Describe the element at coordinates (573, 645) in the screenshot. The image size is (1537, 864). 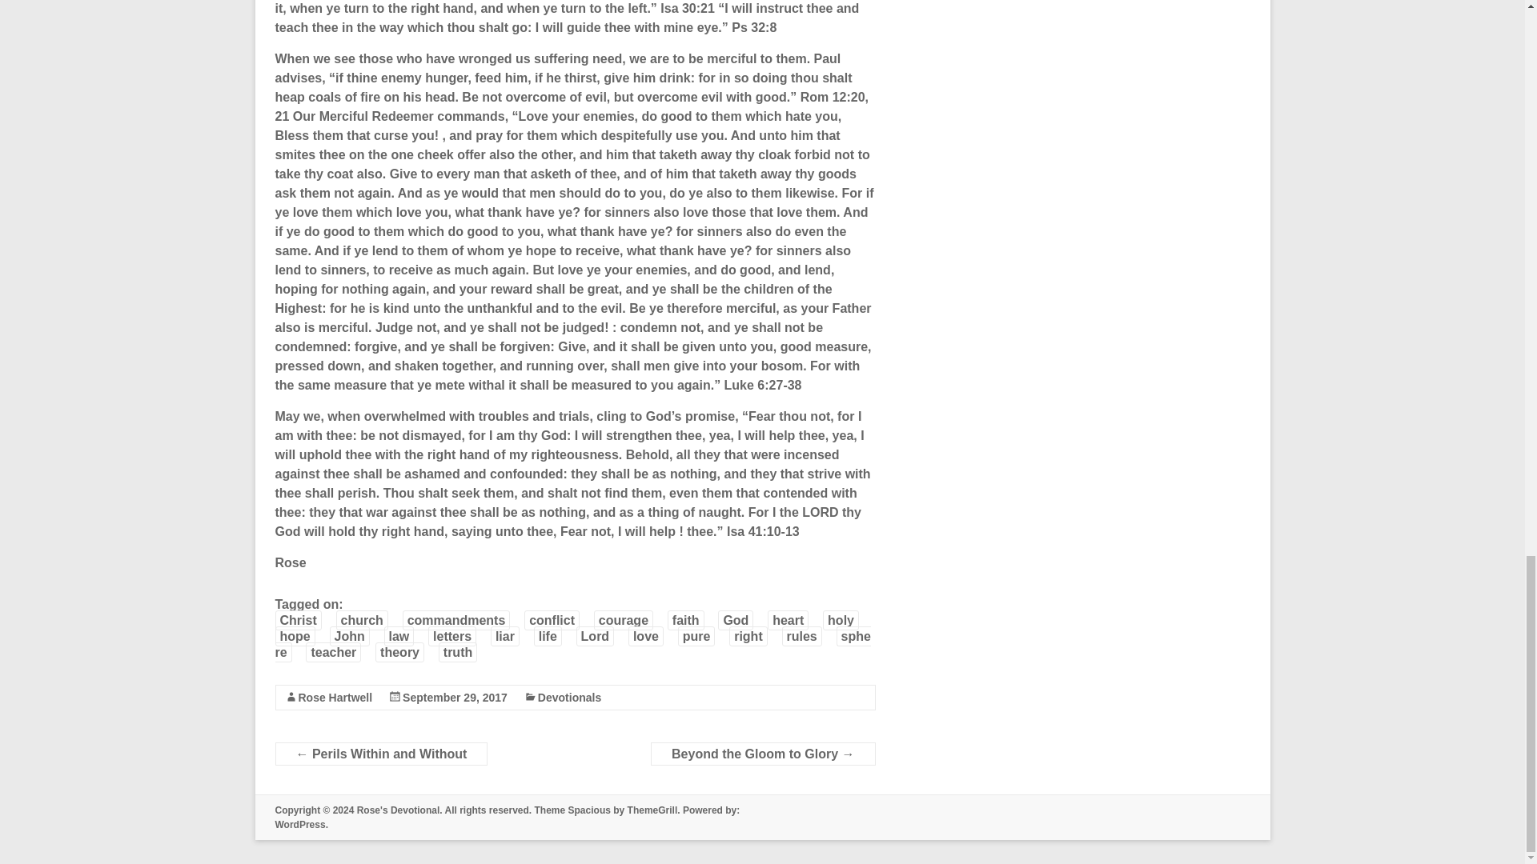
I see `sphere` at that location.